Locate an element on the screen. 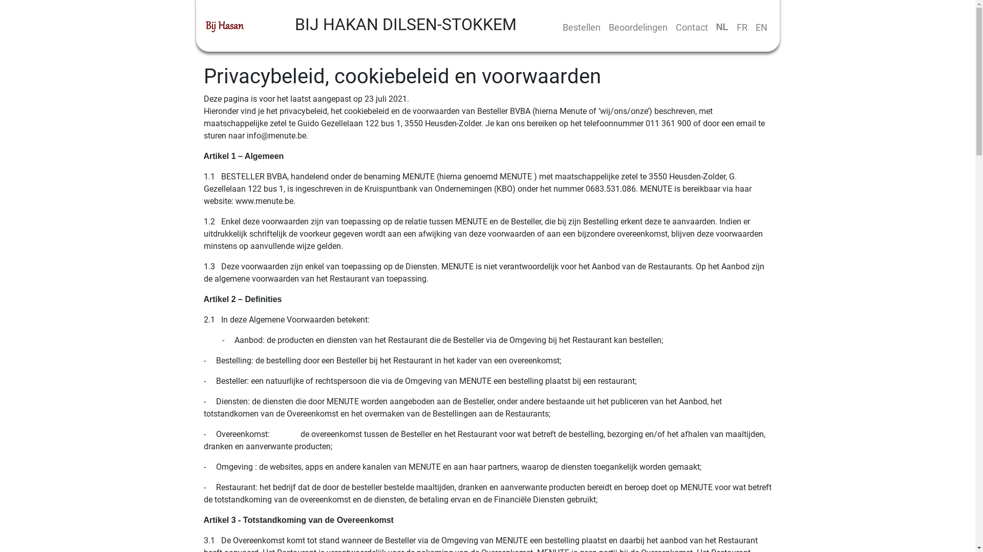 The width and height of the screenshot is (983, 552). Contact is located at coordinates (692, 28).